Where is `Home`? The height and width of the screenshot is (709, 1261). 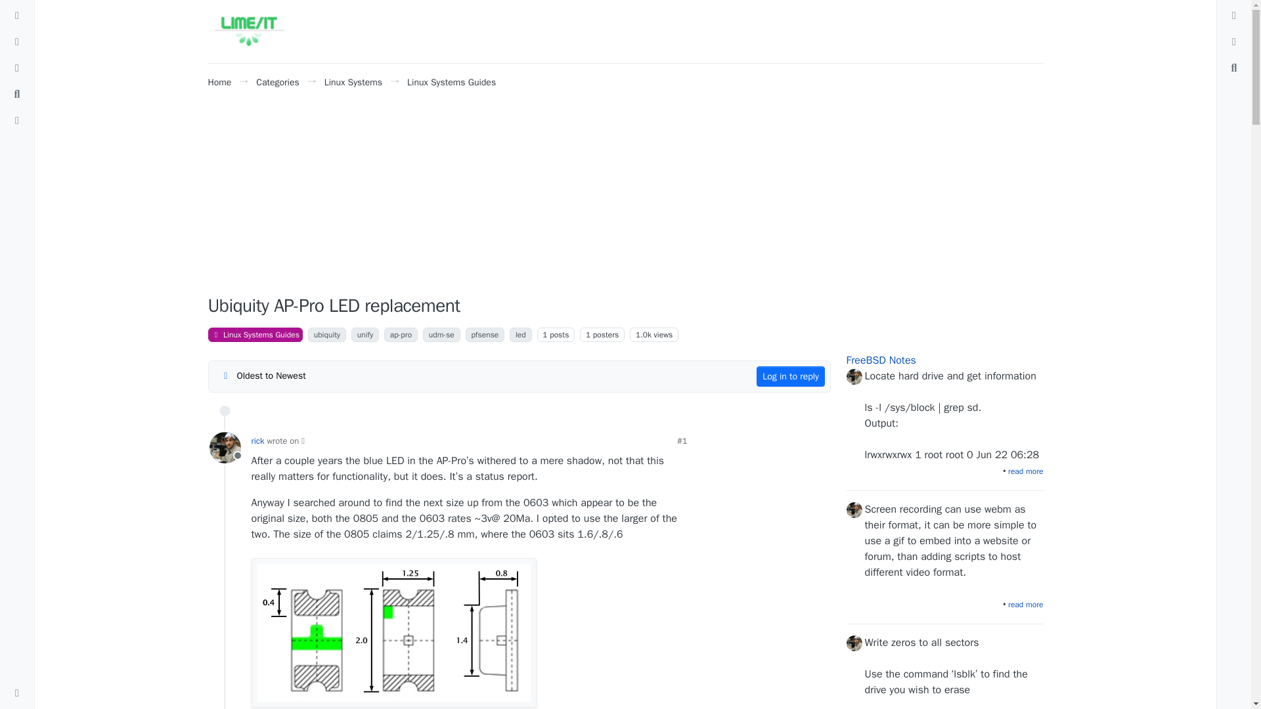
Home is located at coordinates (219, 81).